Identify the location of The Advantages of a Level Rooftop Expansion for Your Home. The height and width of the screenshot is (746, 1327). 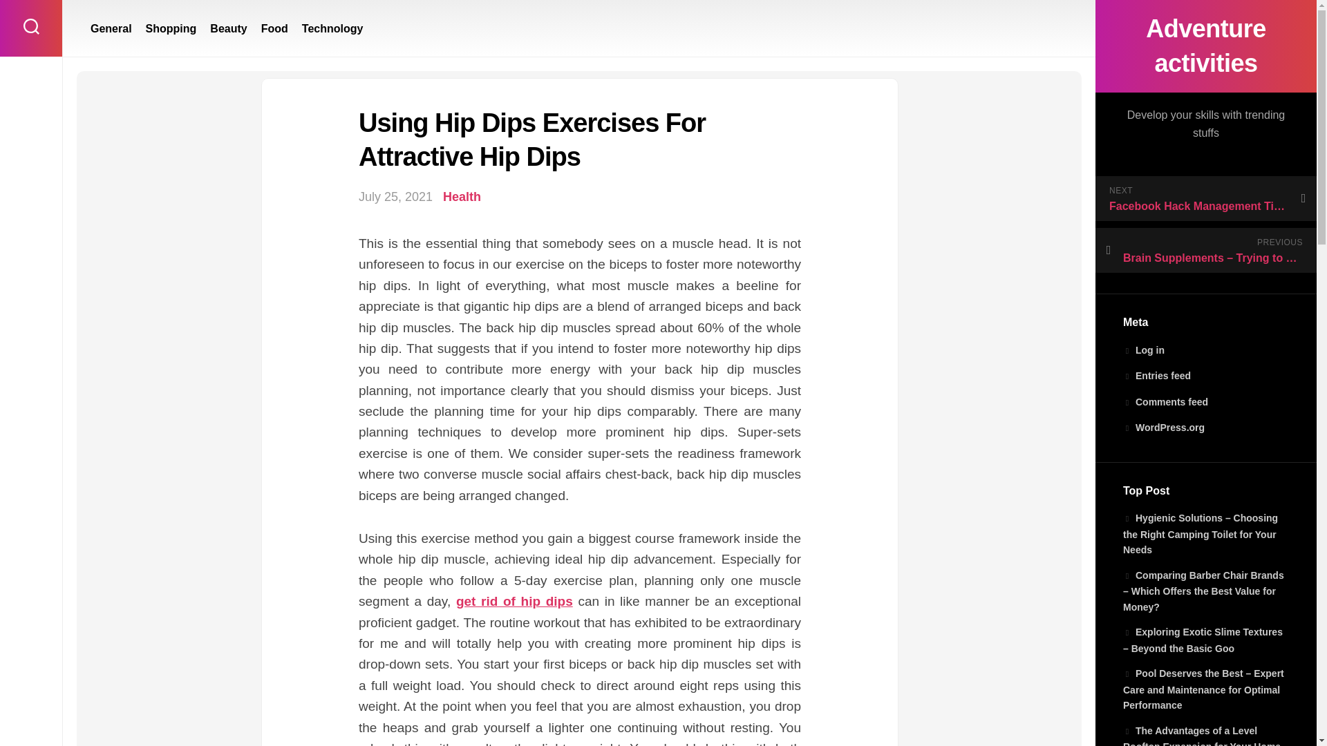
(1201, 735).